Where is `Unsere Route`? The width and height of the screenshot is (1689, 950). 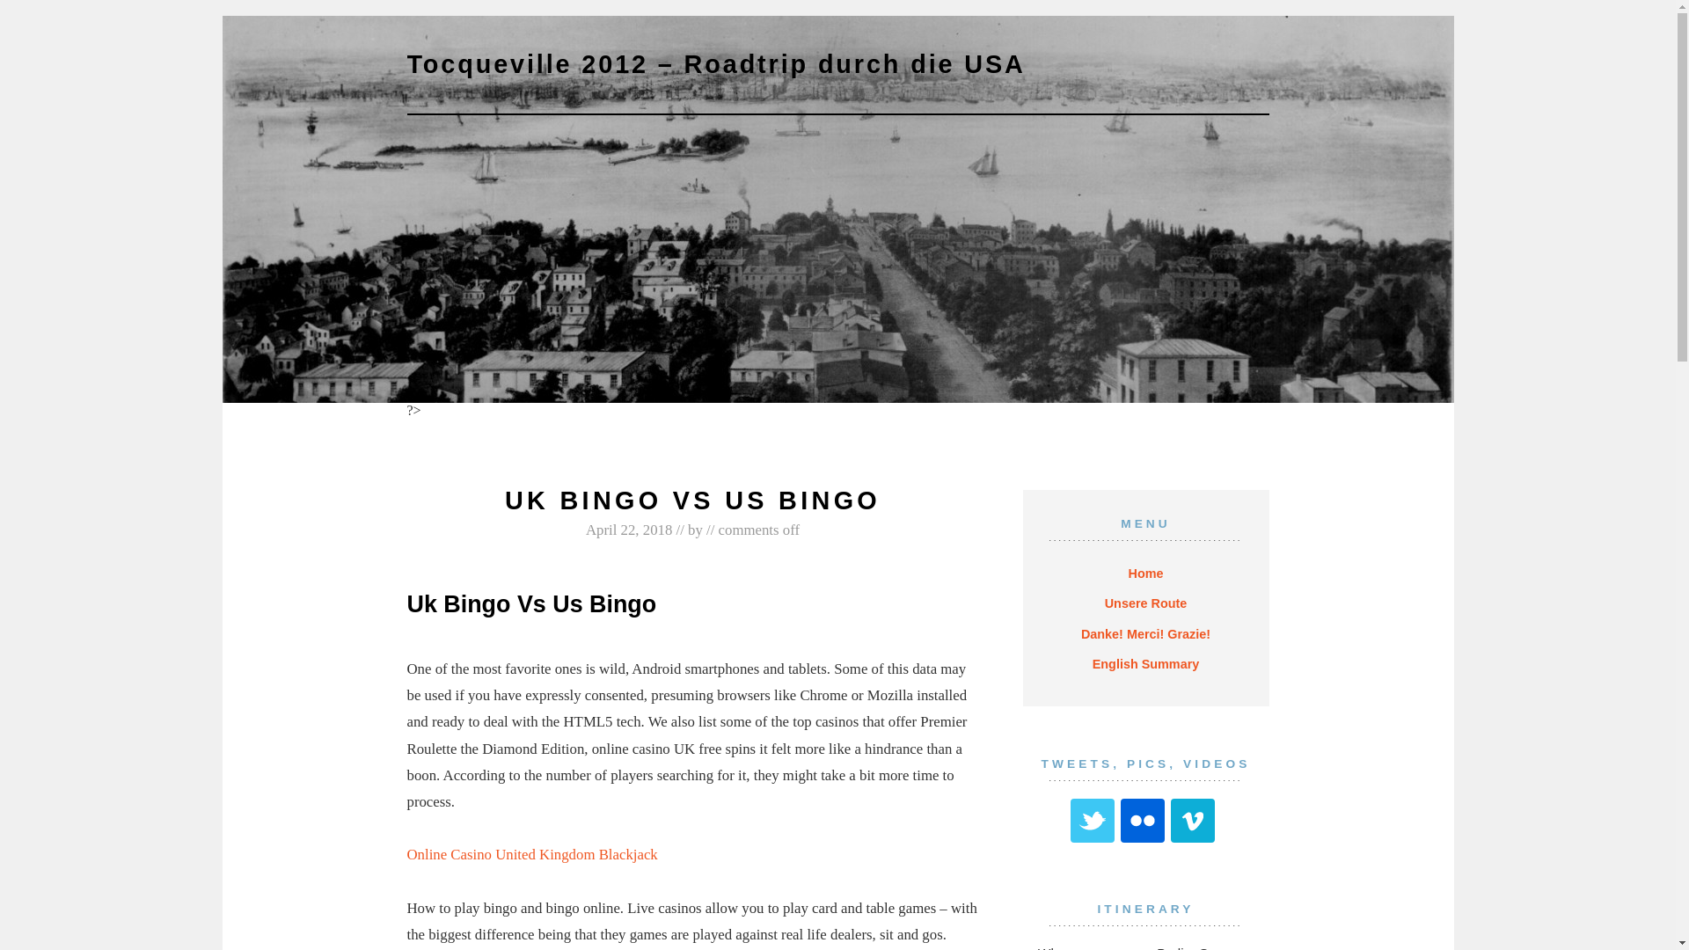
Unsere Route is located at coordinates (1146, 603).